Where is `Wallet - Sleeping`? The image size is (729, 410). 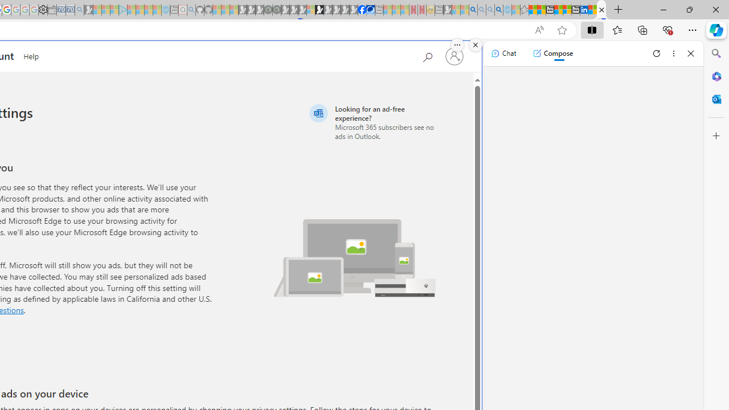
Wallet - Sleeping is located at coordinates (52, 10).